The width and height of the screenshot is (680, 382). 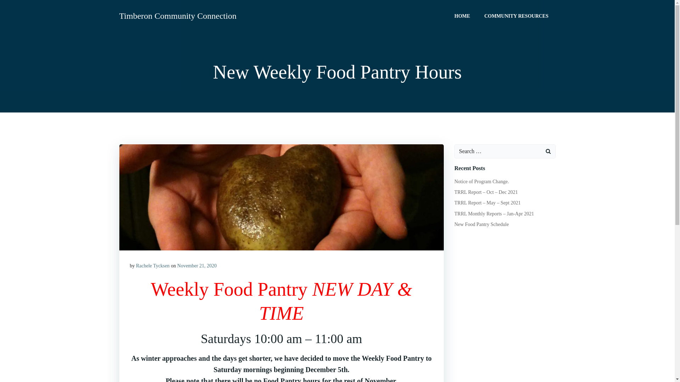 I want to click on Rachele Tycksen, so click(x=153, y=266).